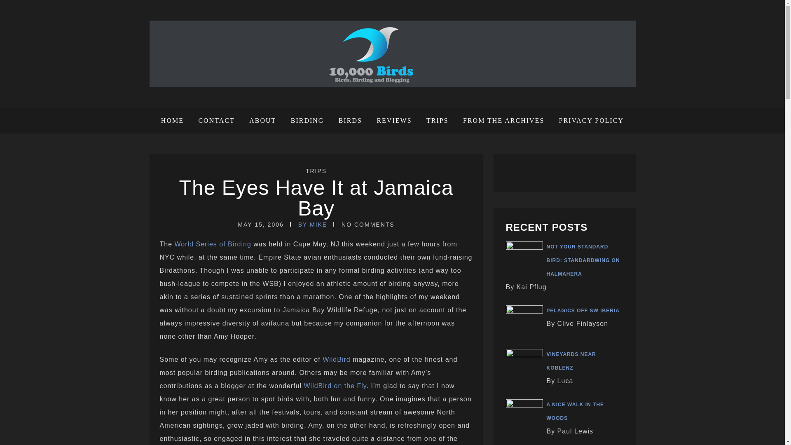 The image size is (791, 445). What do you see at coordinates (262, 121) in the screenshot?
I see `ABOUT` at bounding box center [262, 121].